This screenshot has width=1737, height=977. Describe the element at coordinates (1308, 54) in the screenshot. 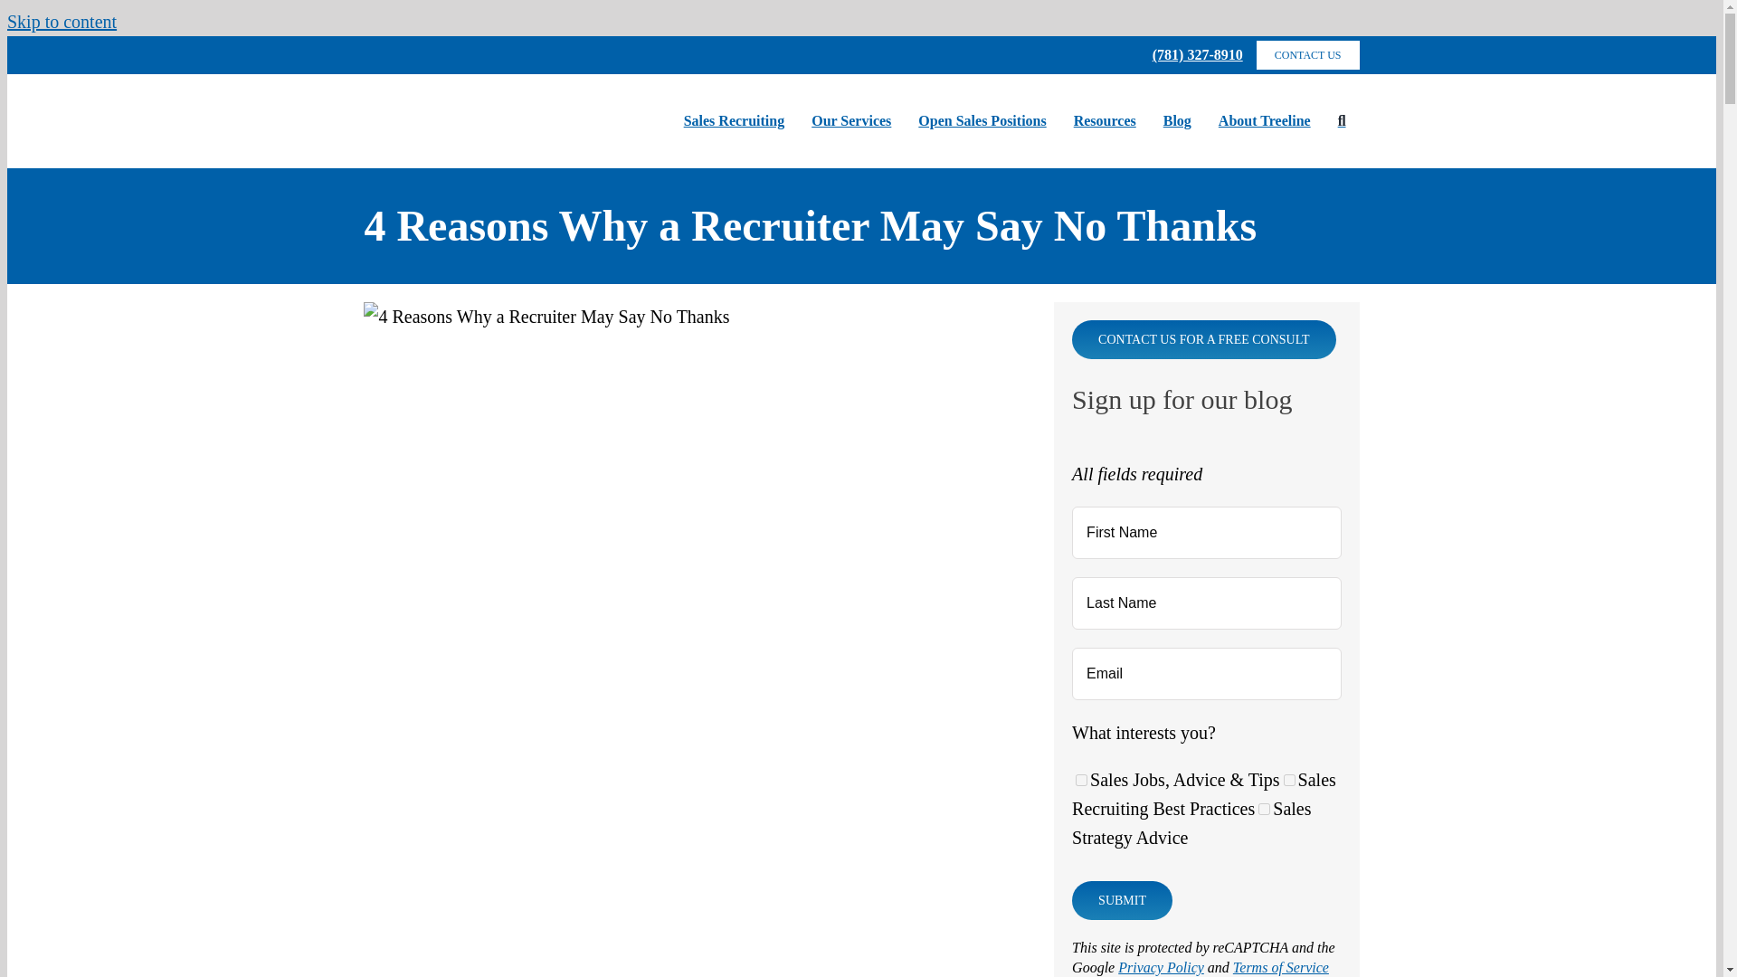

I see `CONTACT US` at that location.